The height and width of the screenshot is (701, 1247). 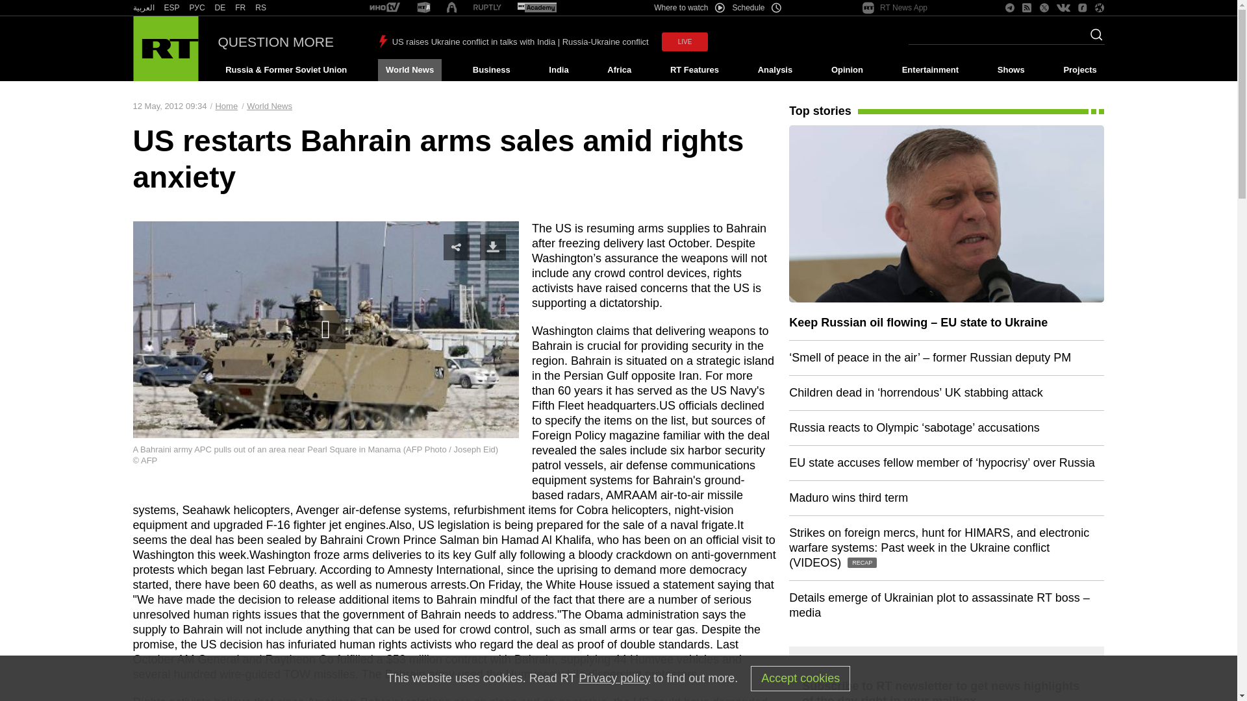 I want to click on Schedule, so click(x=757, y=8).